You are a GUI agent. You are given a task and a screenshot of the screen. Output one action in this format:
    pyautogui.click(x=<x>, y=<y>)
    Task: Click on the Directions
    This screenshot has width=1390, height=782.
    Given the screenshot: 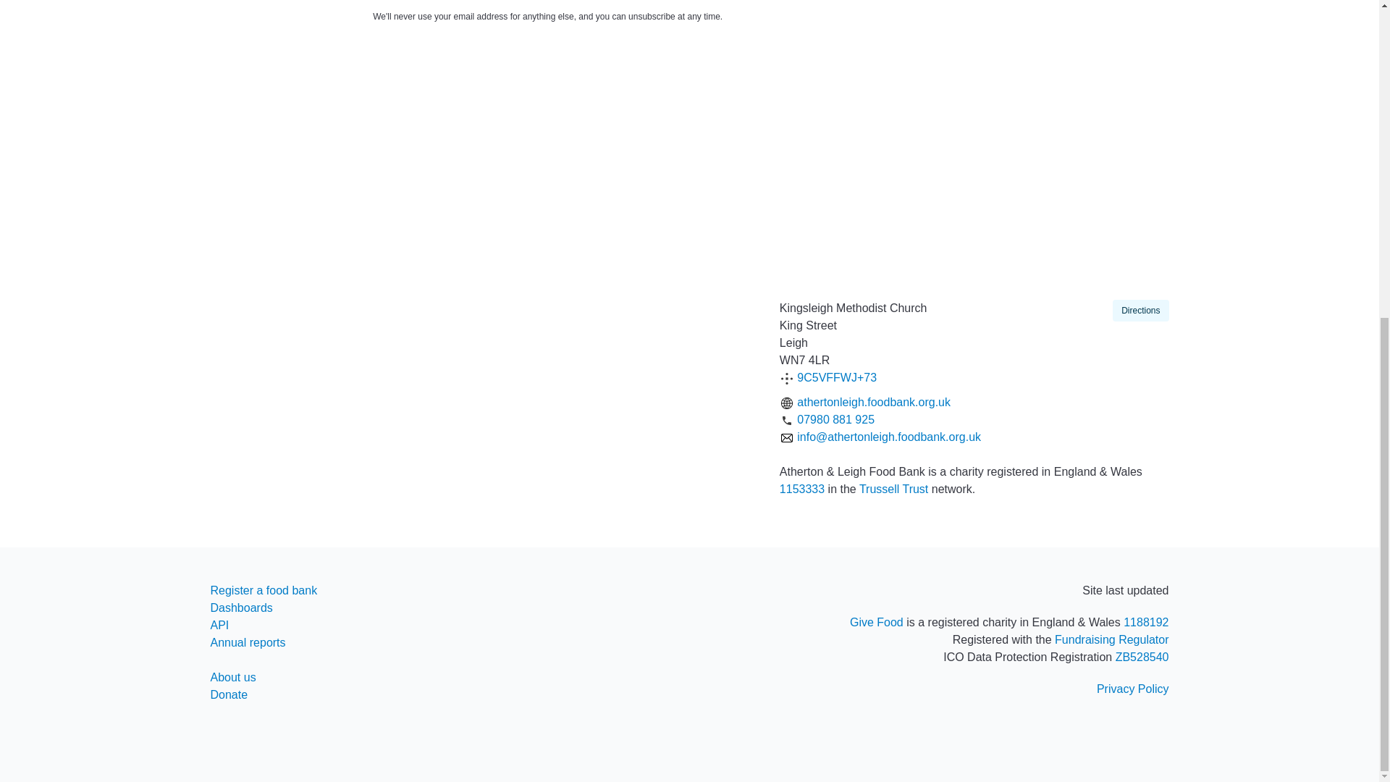 What is the action you would take?
    pyautogui.click(x=1141, y=310)
    